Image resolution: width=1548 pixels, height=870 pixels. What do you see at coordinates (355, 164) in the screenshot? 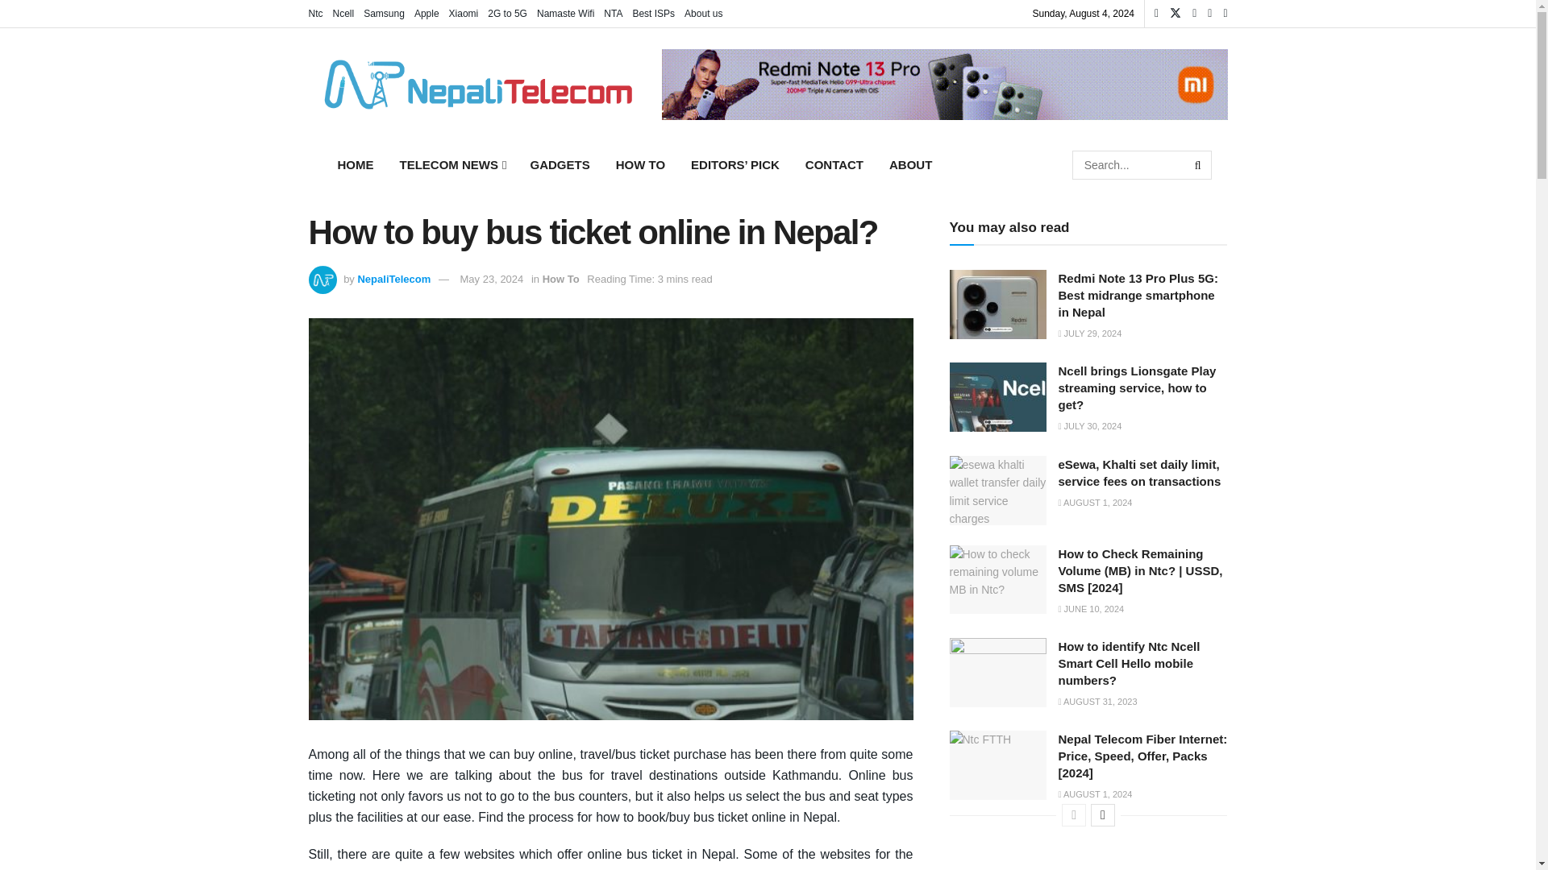
I see `HOME` at bounding box center [355, 164].